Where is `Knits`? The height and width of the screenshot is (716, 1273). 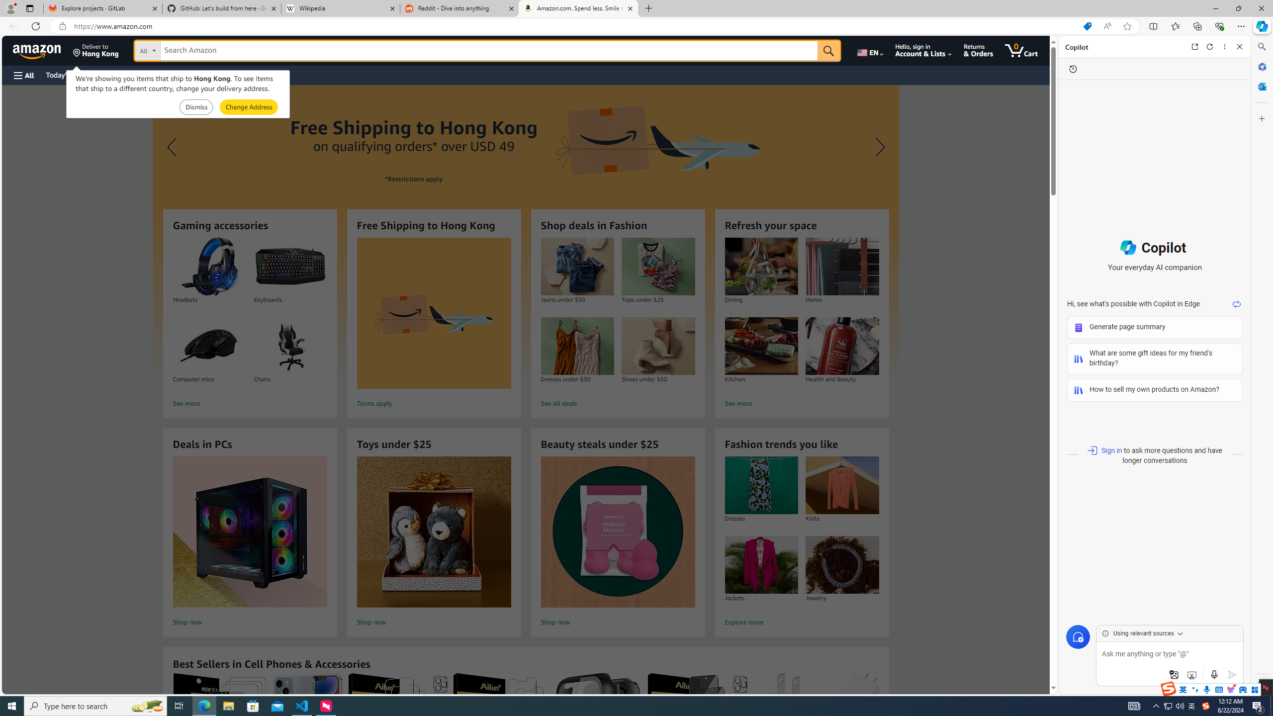 Knits is located at coordinates (842, 485).